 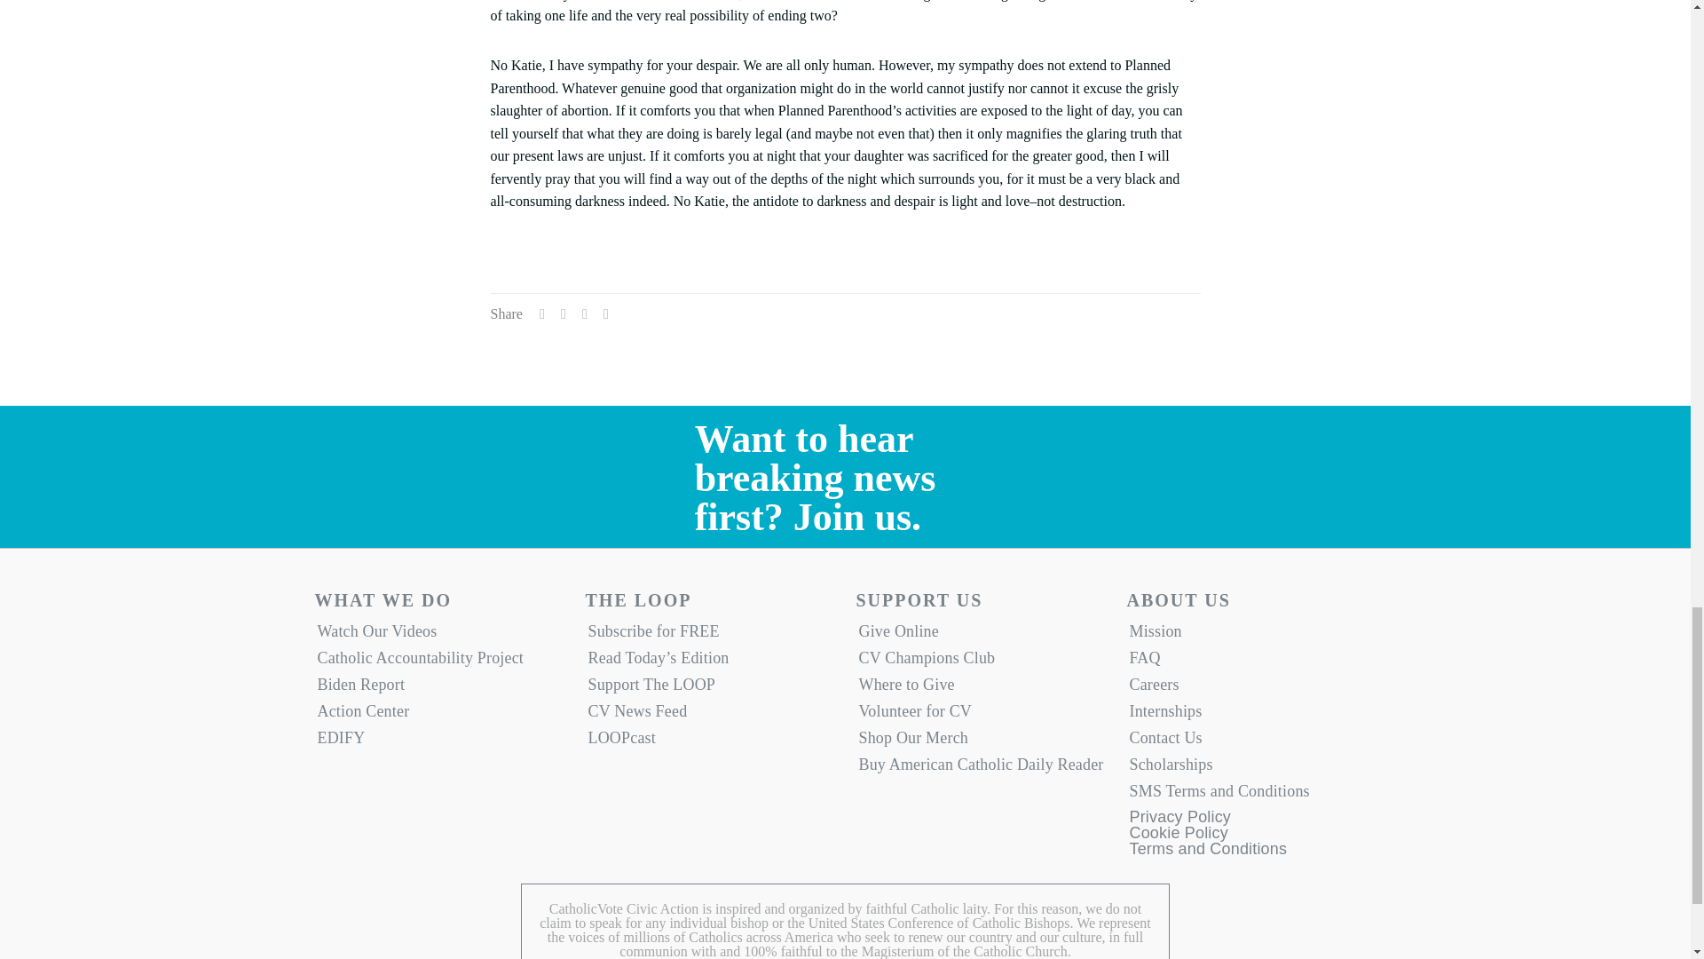 I want to click on Cookie Policy , so click(x=1177, y=836).